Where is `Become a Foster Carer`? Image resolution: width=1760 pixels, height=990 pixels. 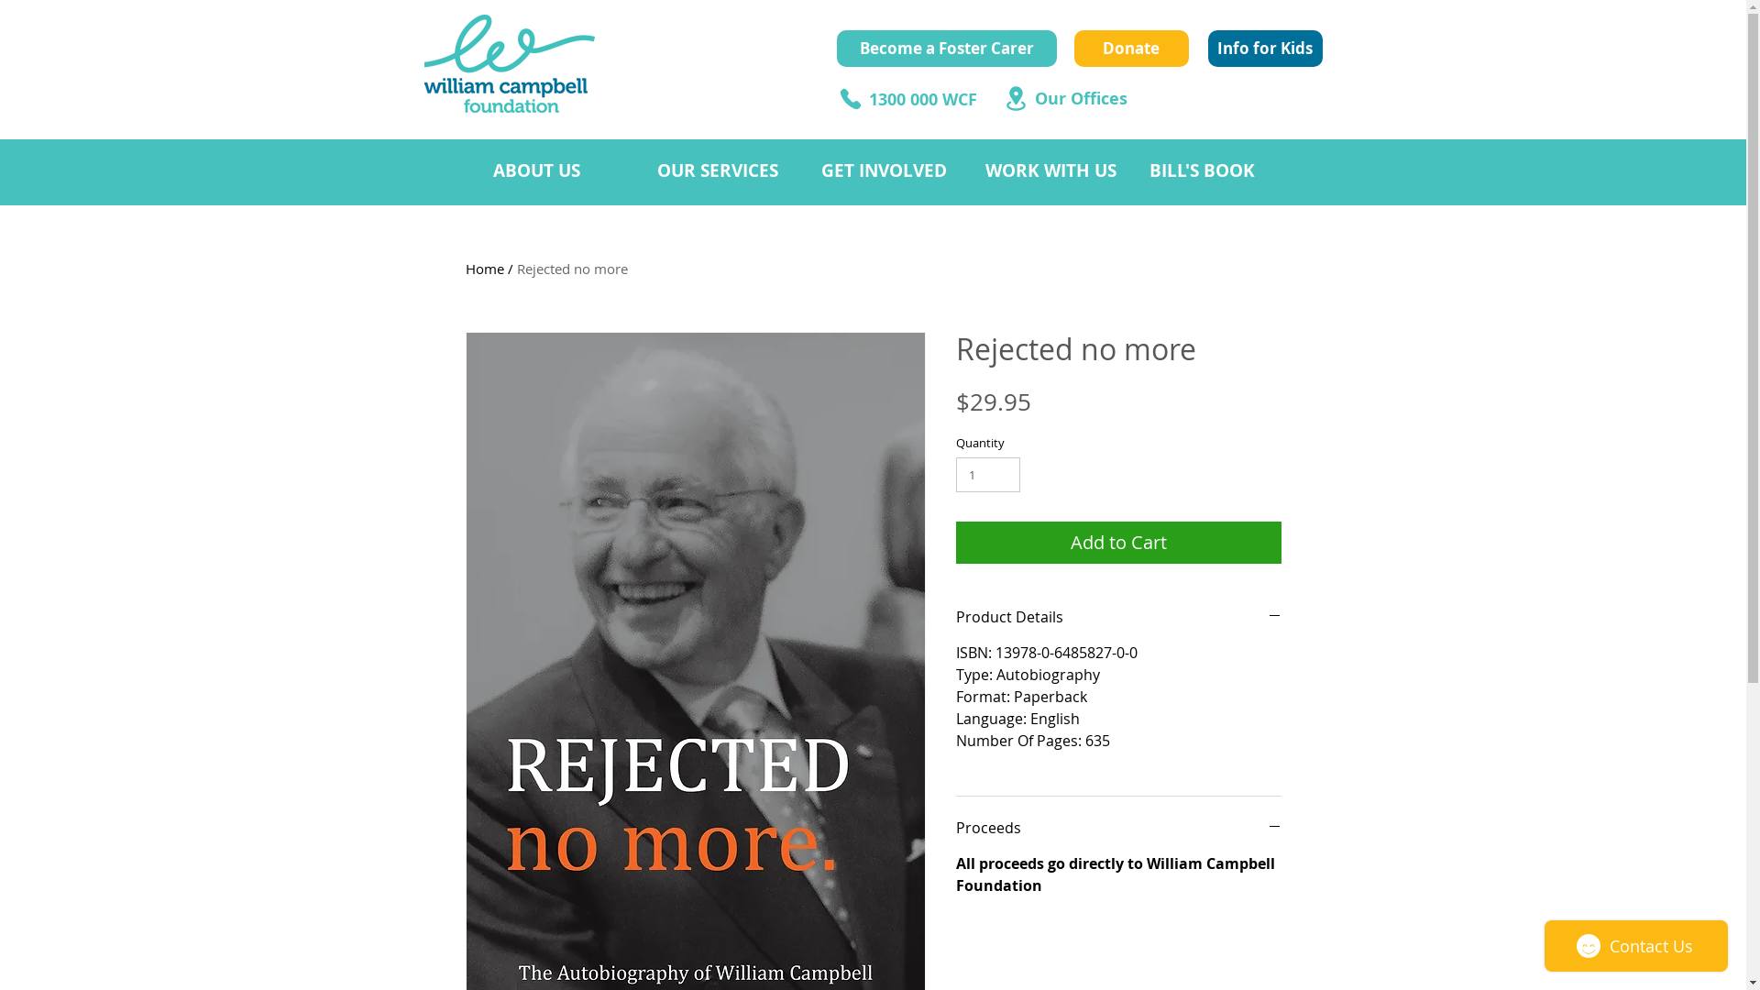
Become a Foster Carer is located at coordinates (946, 49).